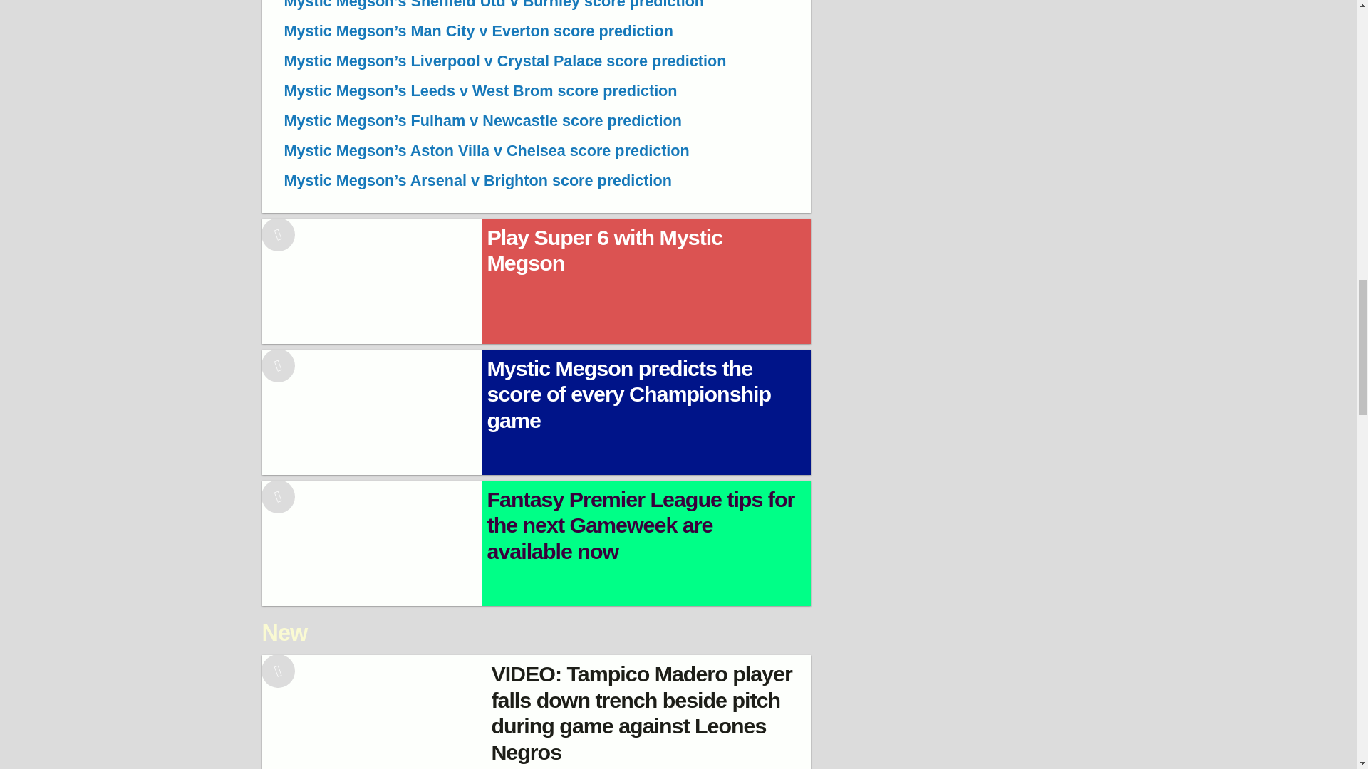 The width and height of the screenshot is (1368, 769). I want to click on Play Super 6 with Mystic Megson, so click(646, 281).